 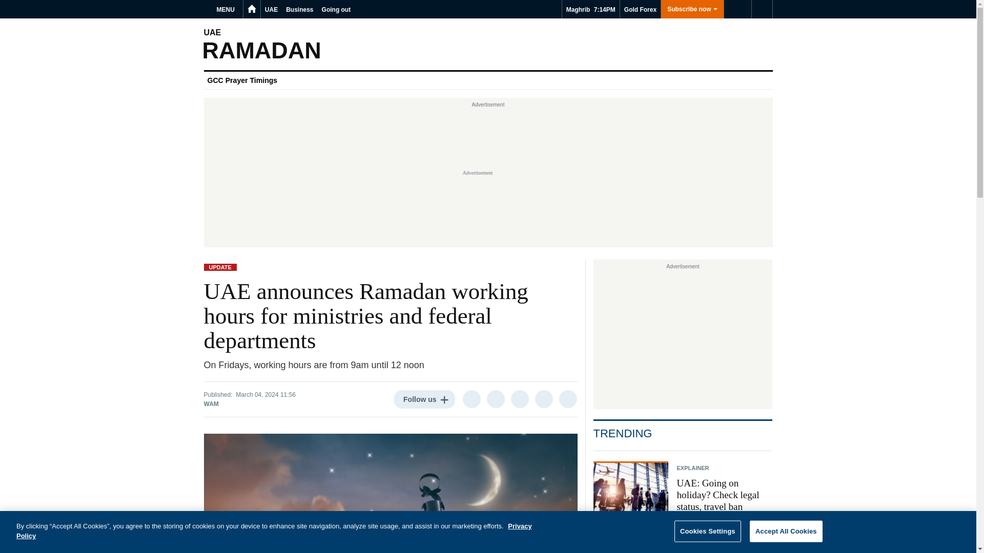 I want to click on Subscribe now, so click(x=692, y=9).